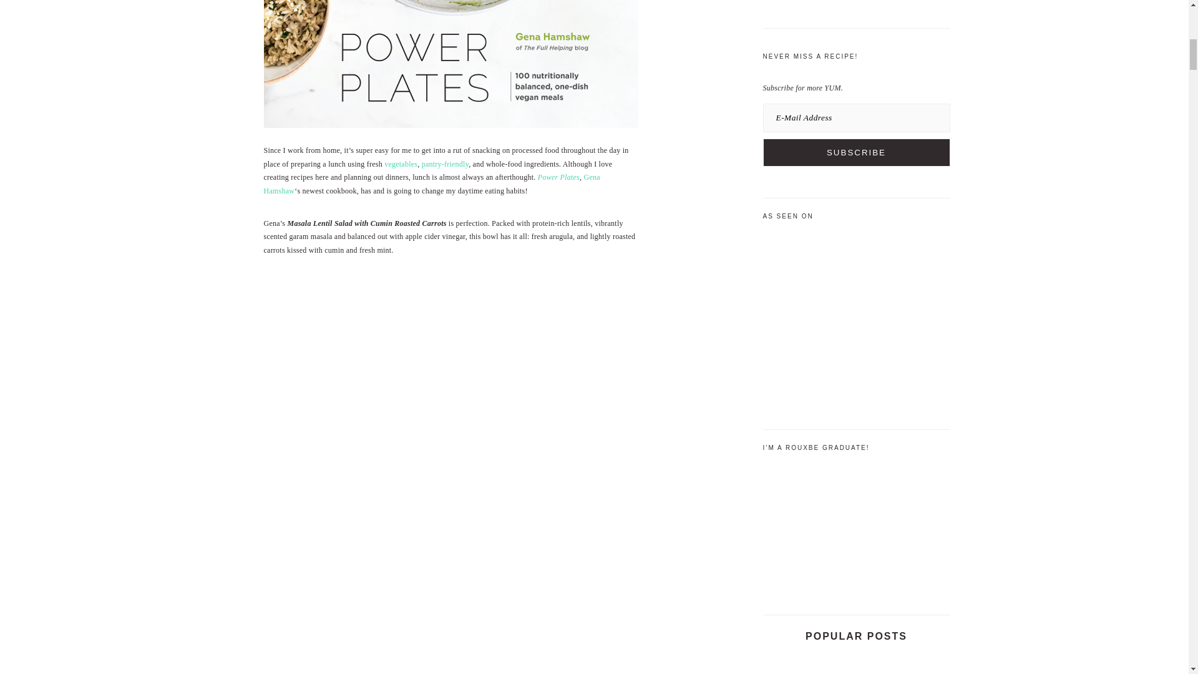  Describe the element at coordinates (904, 663) in the screenshot. I see `Best Vegan Food Blogs to Follow` at that location.